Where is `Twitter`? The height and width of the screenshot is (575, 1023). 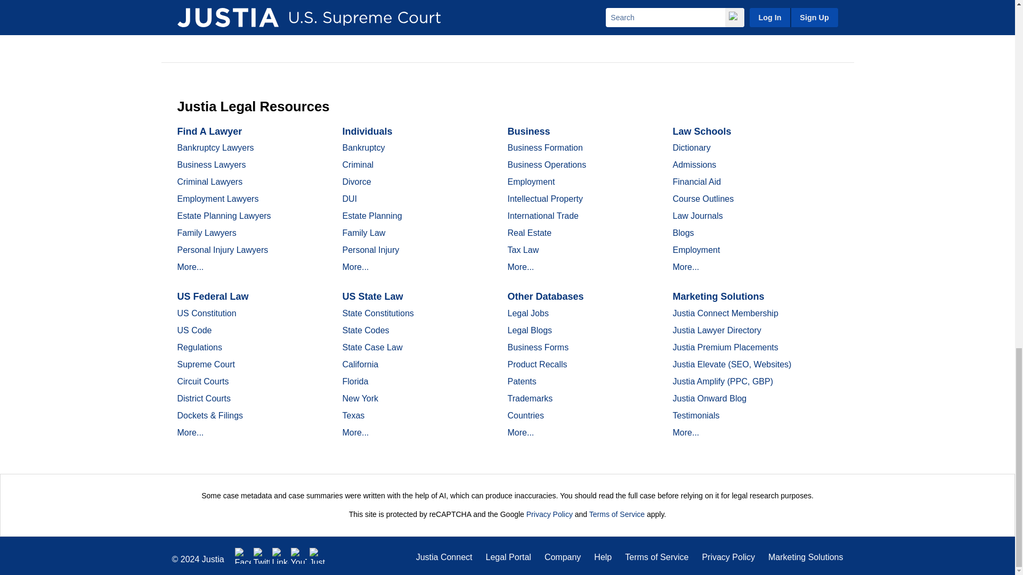
Twitter is located at coordinates (262, 555).